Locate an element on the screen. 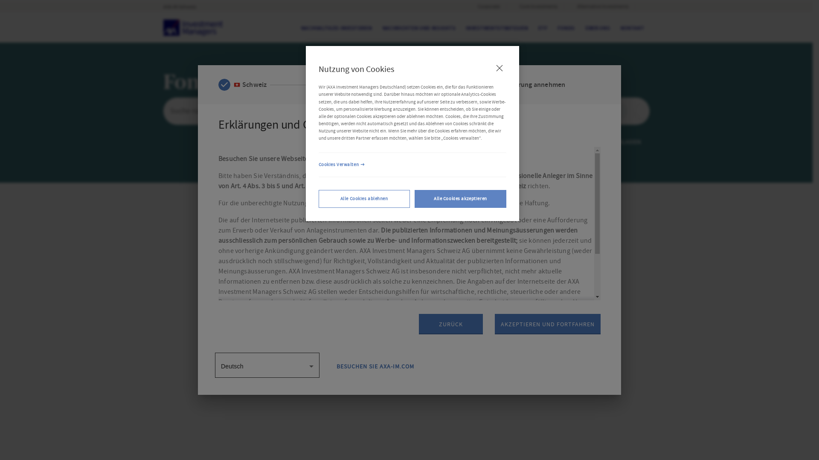 The height and width of the screenshot is (460, 819). KONTAKT is located at coordinates (633, 28).